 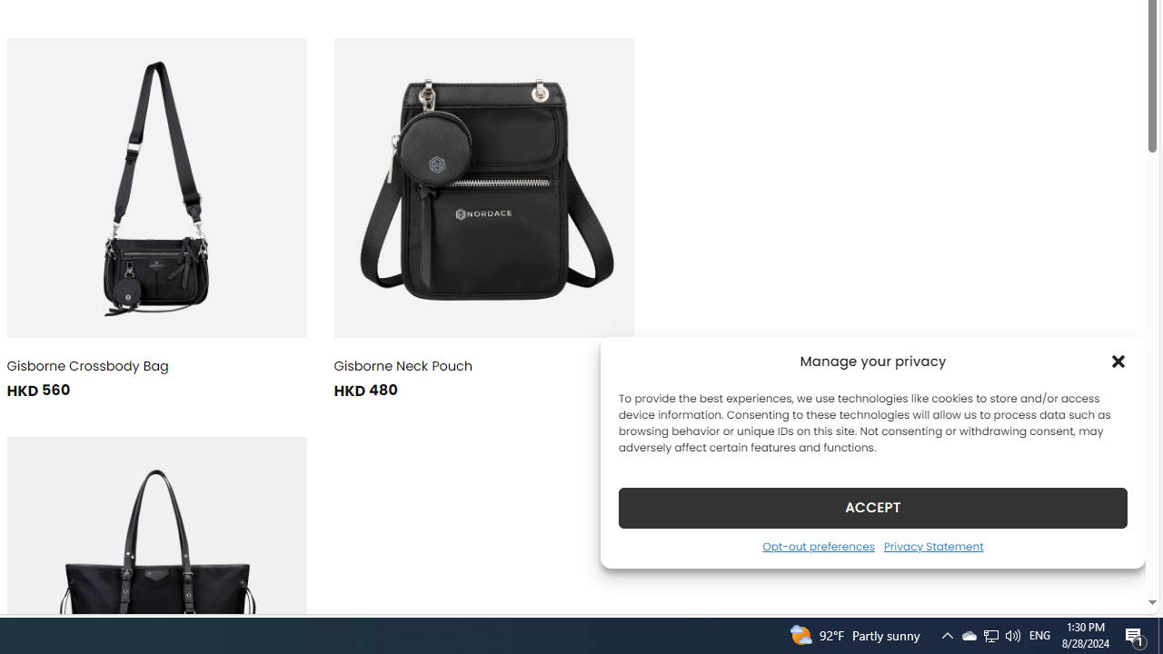 I want to click on ACCEPT, so click(x=872, y=507).